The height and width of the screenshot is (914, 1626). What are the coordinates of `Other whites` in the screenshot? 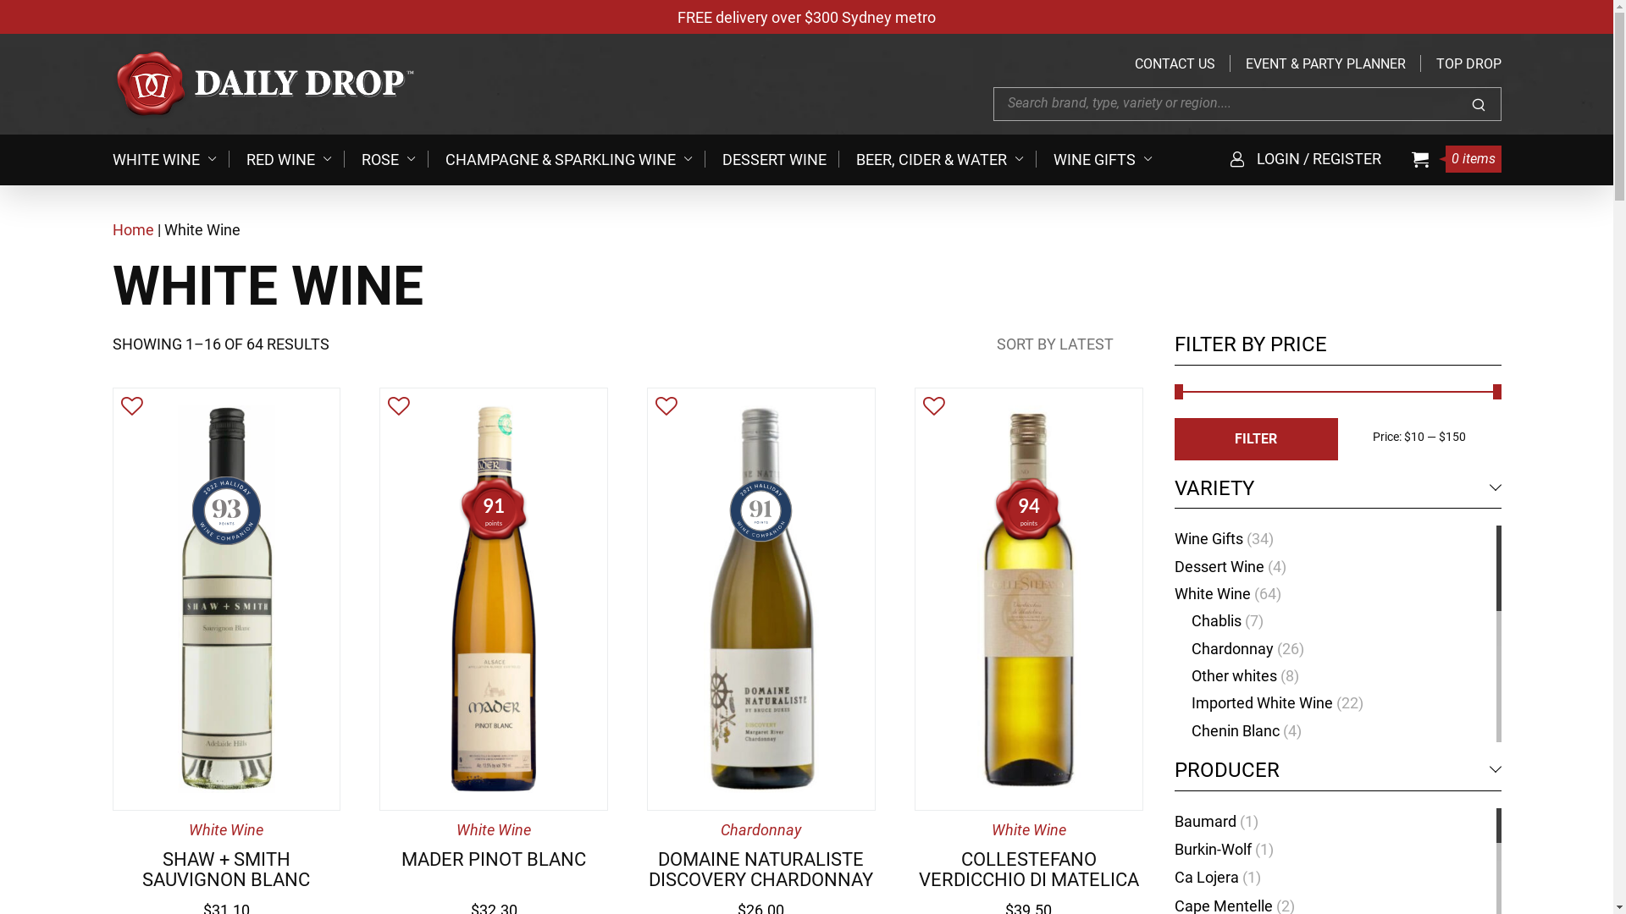 It's located at (1233, 675).